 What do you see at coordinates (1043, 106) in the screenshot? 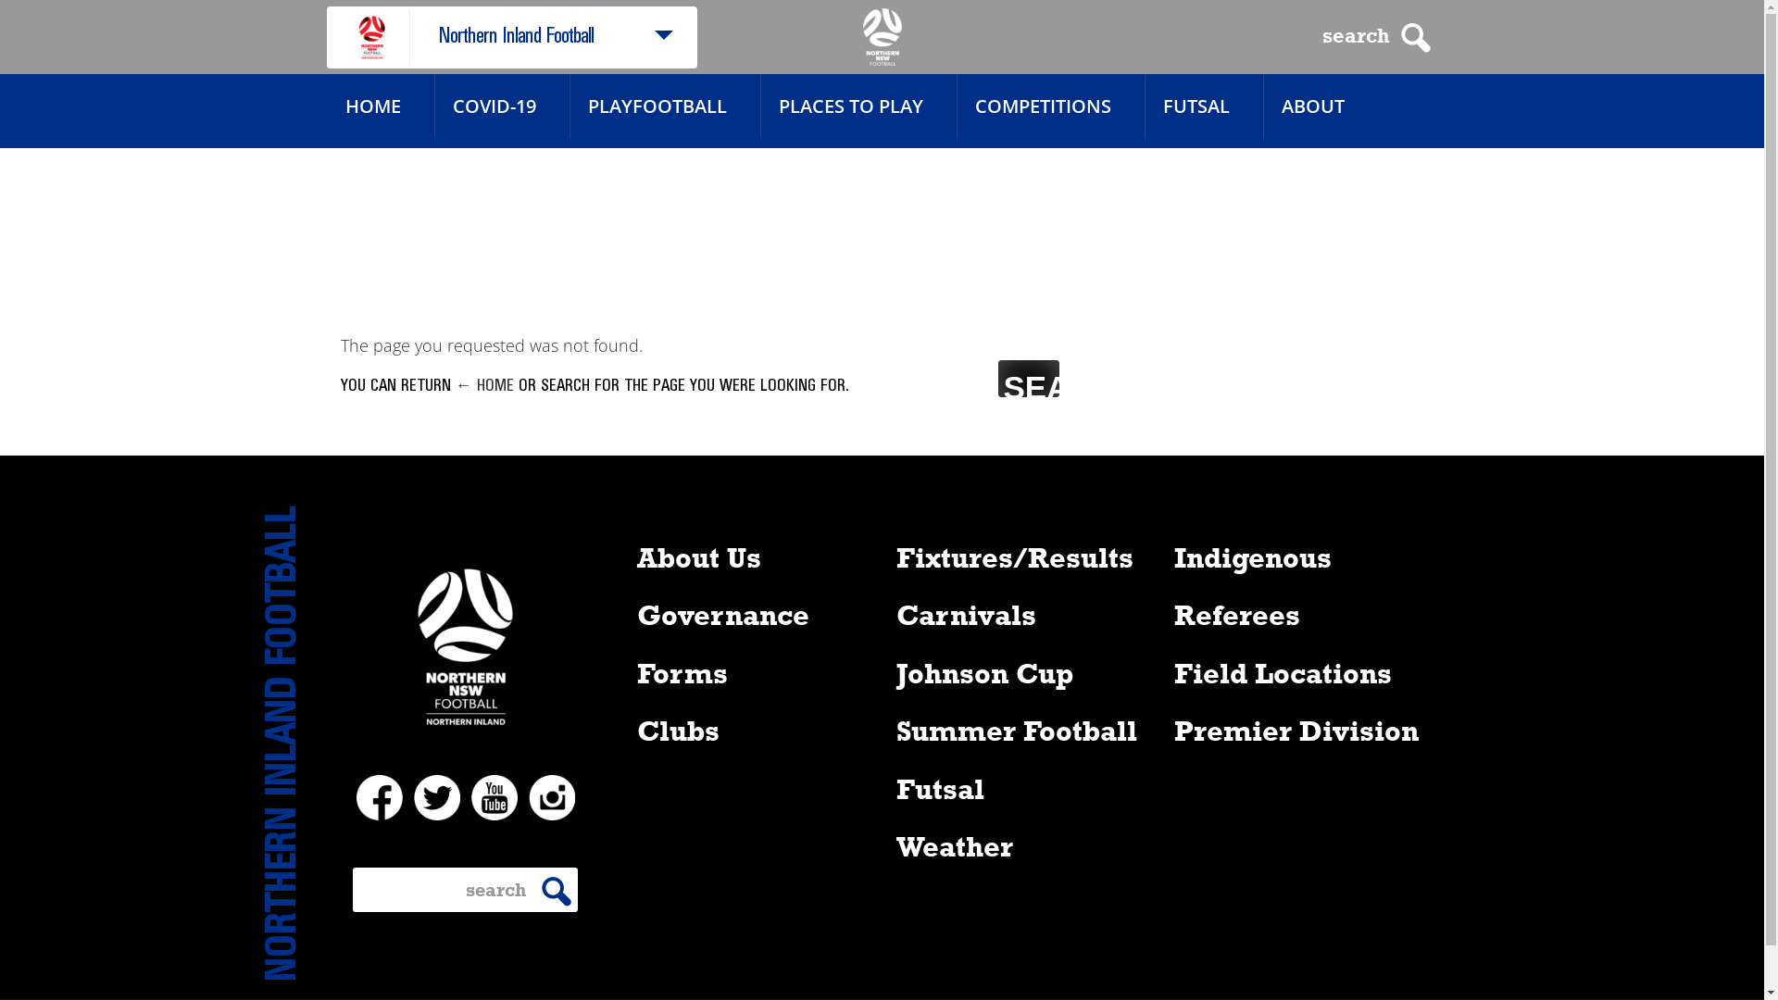
I see `COMPETITIONS` at bounding box center [1043, 106].